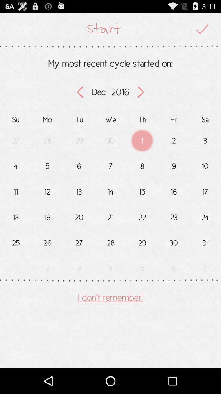 The image size is (221, 394). What do you see at coordinates (142, 241) in the screenshot?
I see `select the number which is below number 22` at bounding box center [142, 241].